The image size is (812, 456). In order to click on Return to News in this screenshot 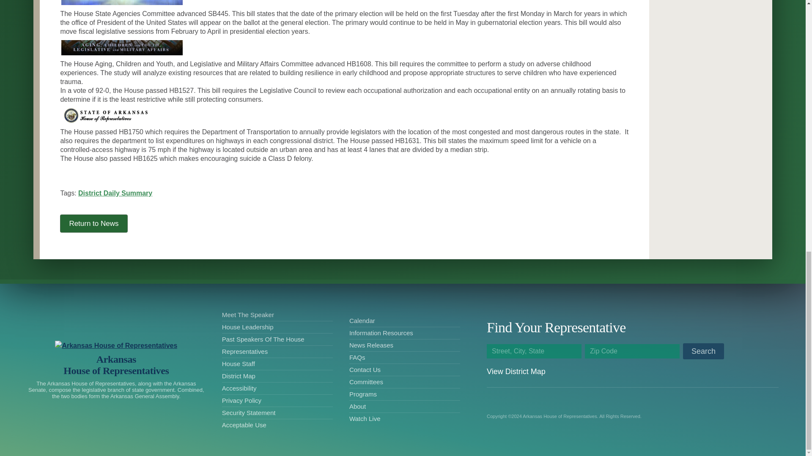, I will do `click(94, 223)`.